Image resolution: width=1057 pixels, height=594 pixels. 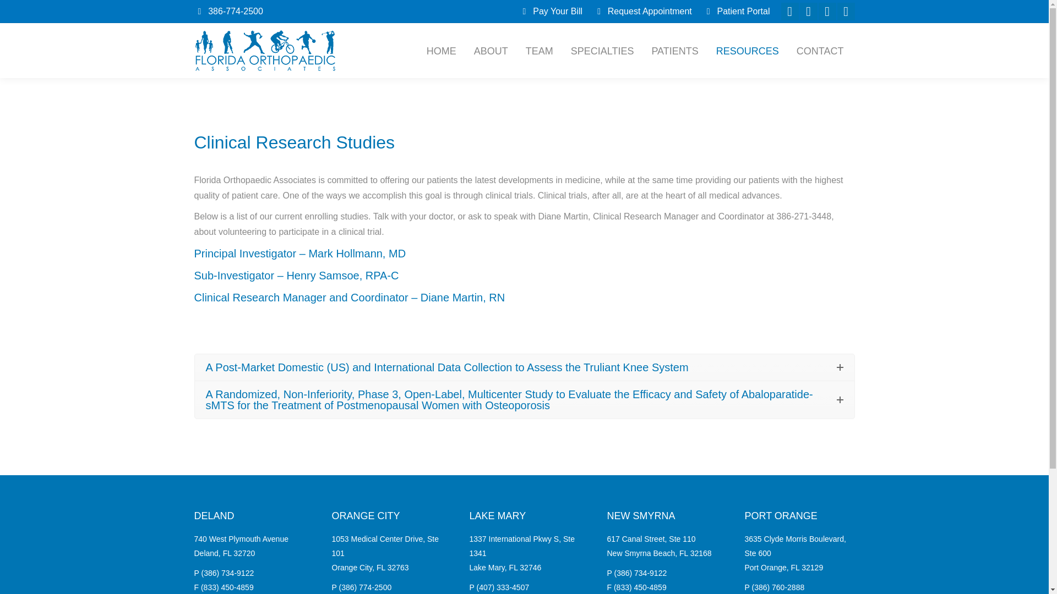 What do you see at coordinates (441, 51) in the screenshot?
I see `HOME` at bounding box center [441, 51].